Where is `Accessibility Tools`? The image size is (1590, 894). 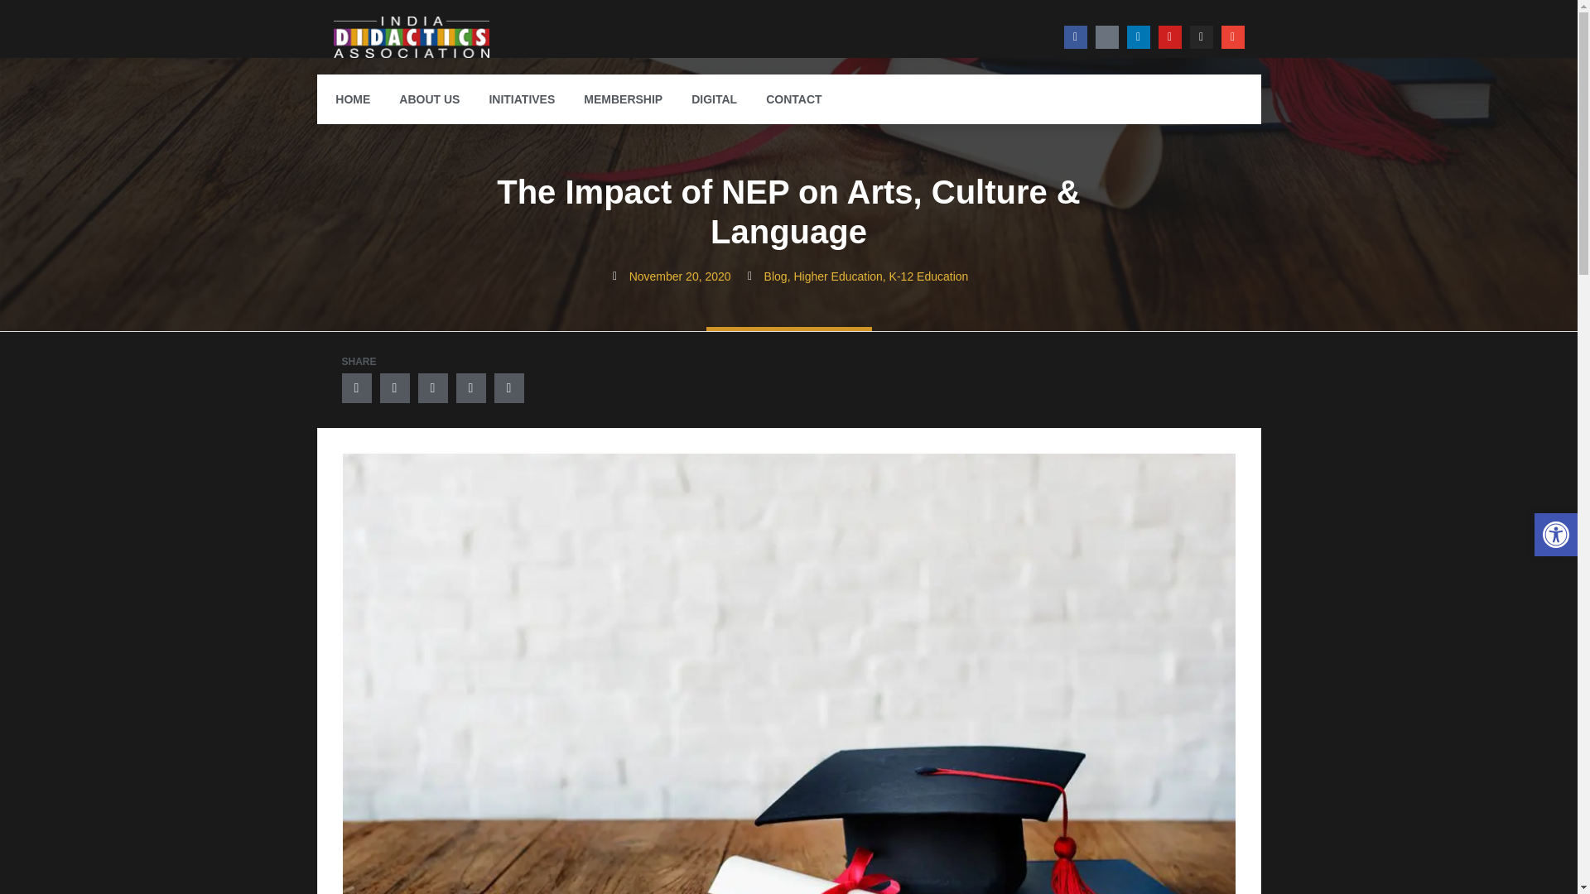 Accessibility Tools is located at coordinates (1555, 535).